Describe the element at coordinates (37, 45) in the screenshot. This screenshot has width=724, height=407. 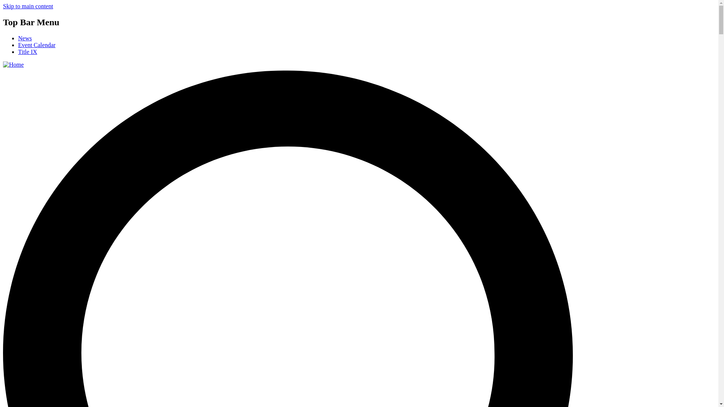
I see `Event Calendar` at that location.